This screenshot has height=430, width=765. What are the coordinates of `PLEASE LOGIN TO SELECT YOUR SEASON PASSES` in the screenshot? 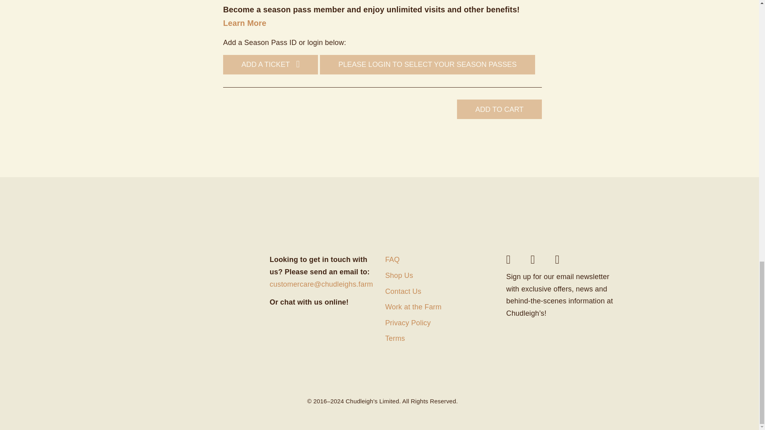 It's located at (427, 64).